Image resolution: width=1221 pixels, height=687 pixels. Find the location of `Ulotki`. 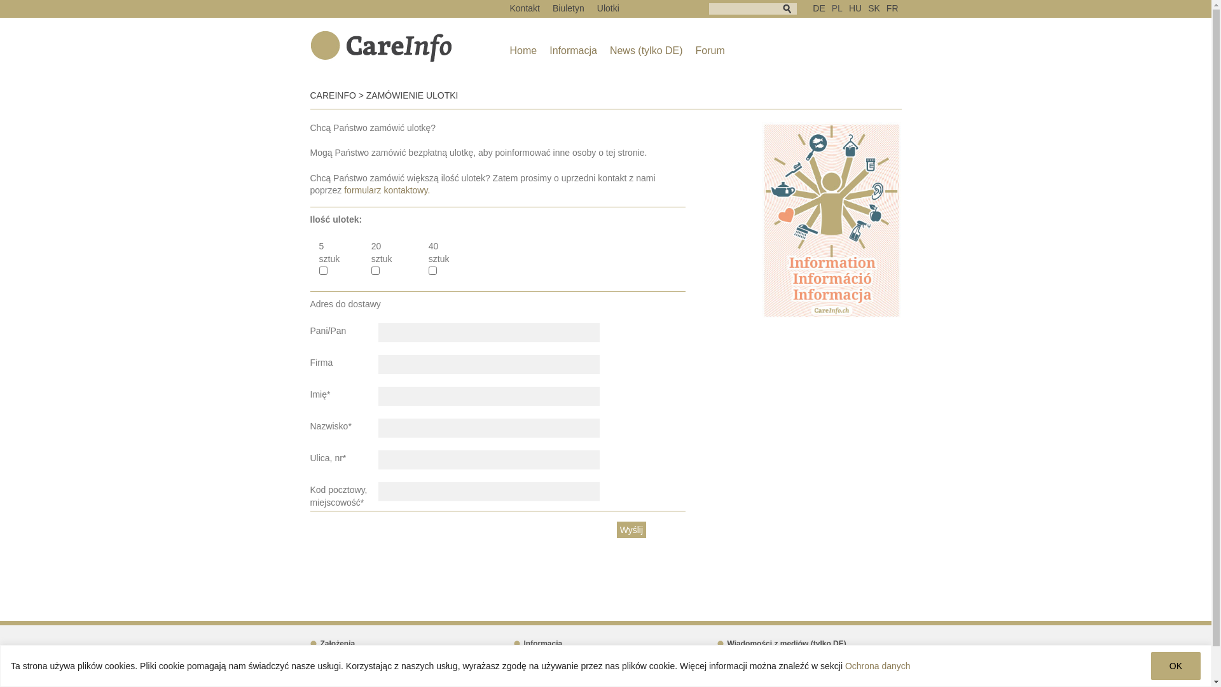

Ulotki is located at coordinates (608, 8).